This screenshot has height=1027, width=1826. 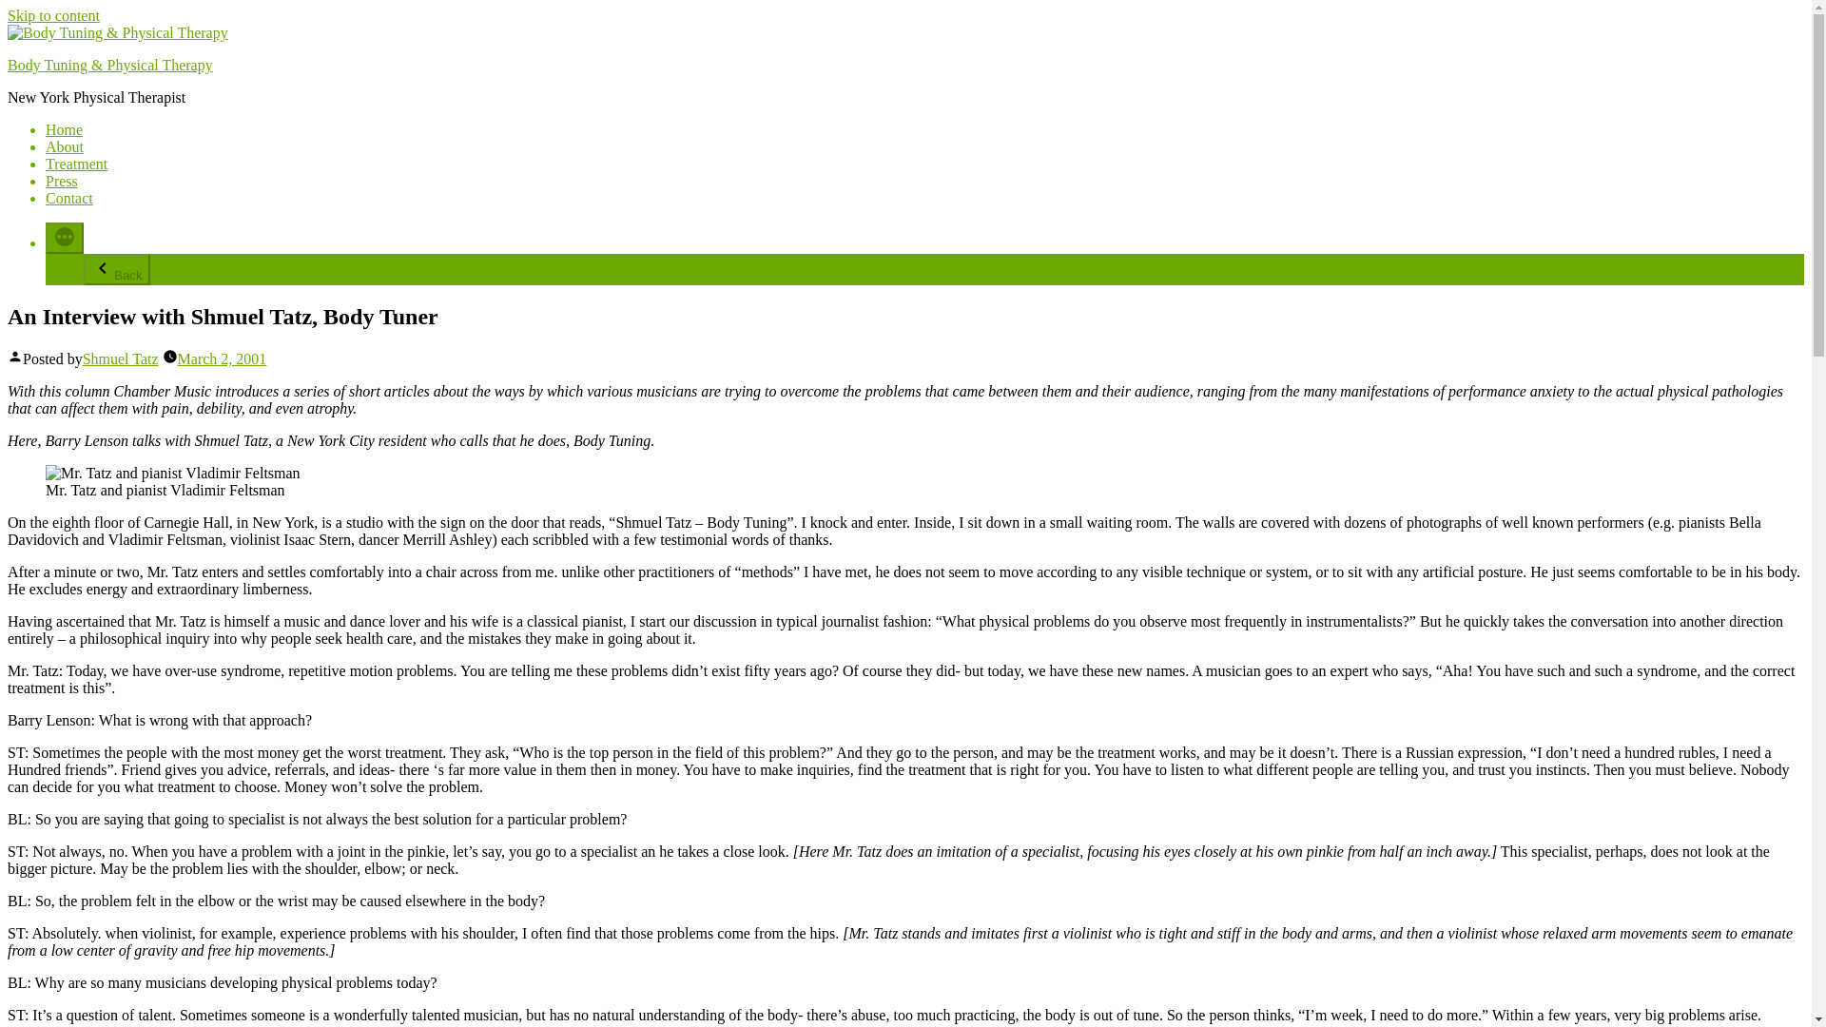 I want to click on Home, so click(x=64, y=129).